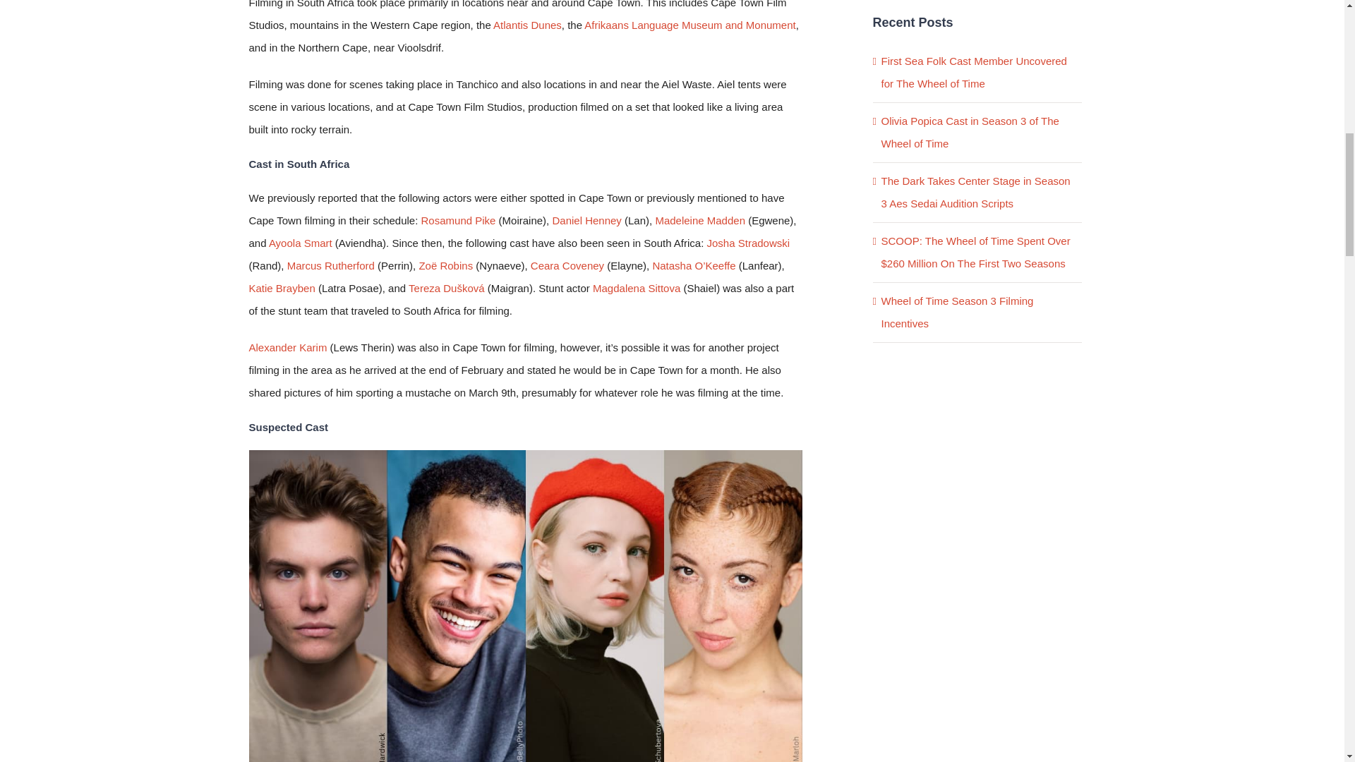 The image size is (1355, 762). What do you see at coordinates (689, 25) in the screenshot?
I see `Afrikaans Language Museum and Monument` at bounding box center [689, 25].